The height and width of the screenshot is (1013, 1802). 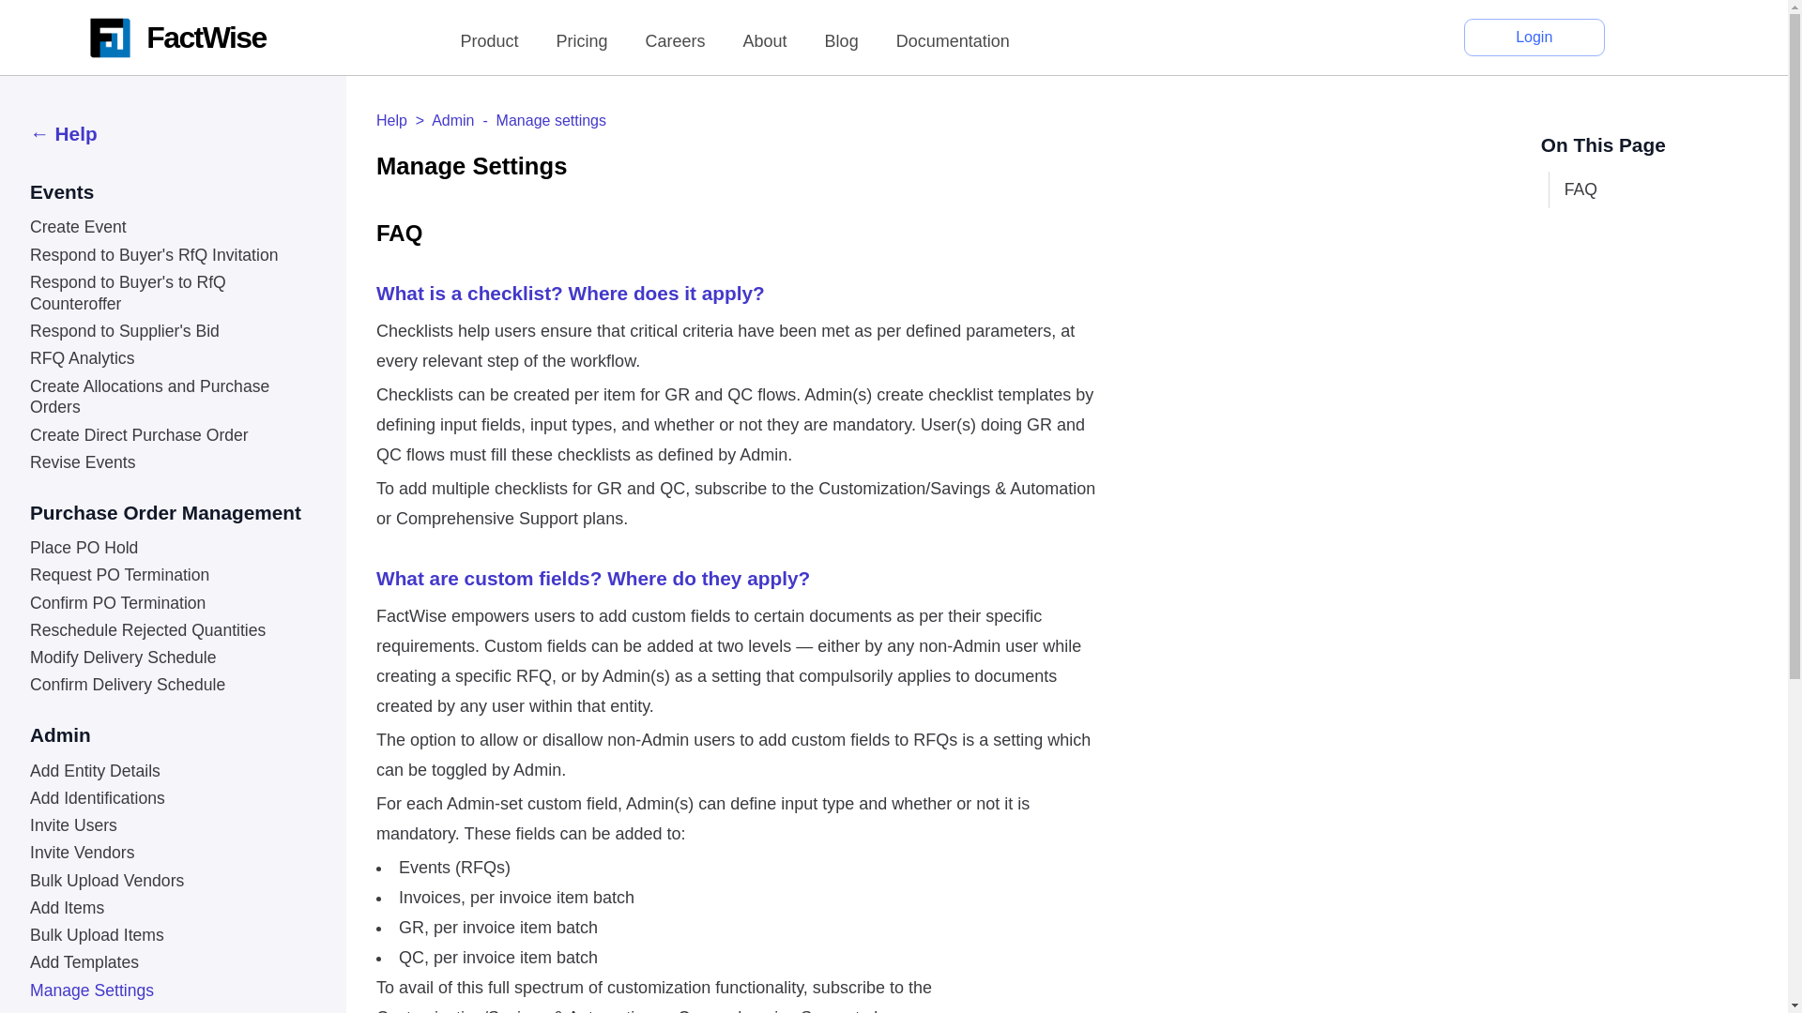 I want to click on Invite Users, so click(x=171, y=823).